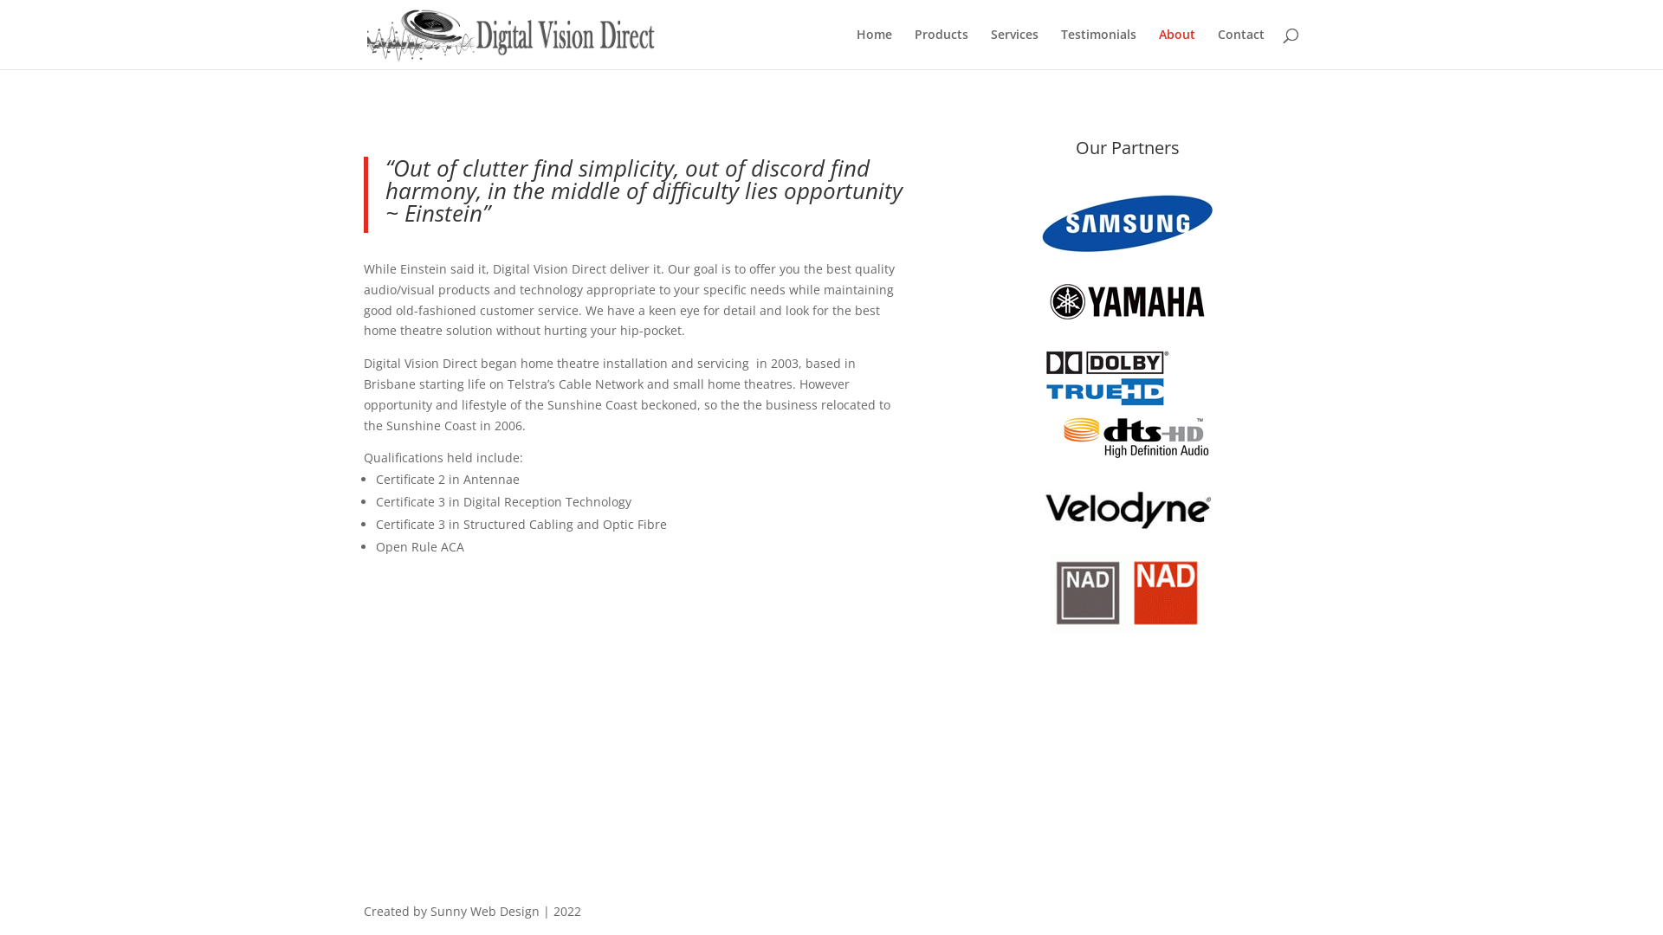  What do you see at coordinates (1128, 407) in the screenshot?
I see `Dolby DTS logo` at bounding box center [1128, 407].